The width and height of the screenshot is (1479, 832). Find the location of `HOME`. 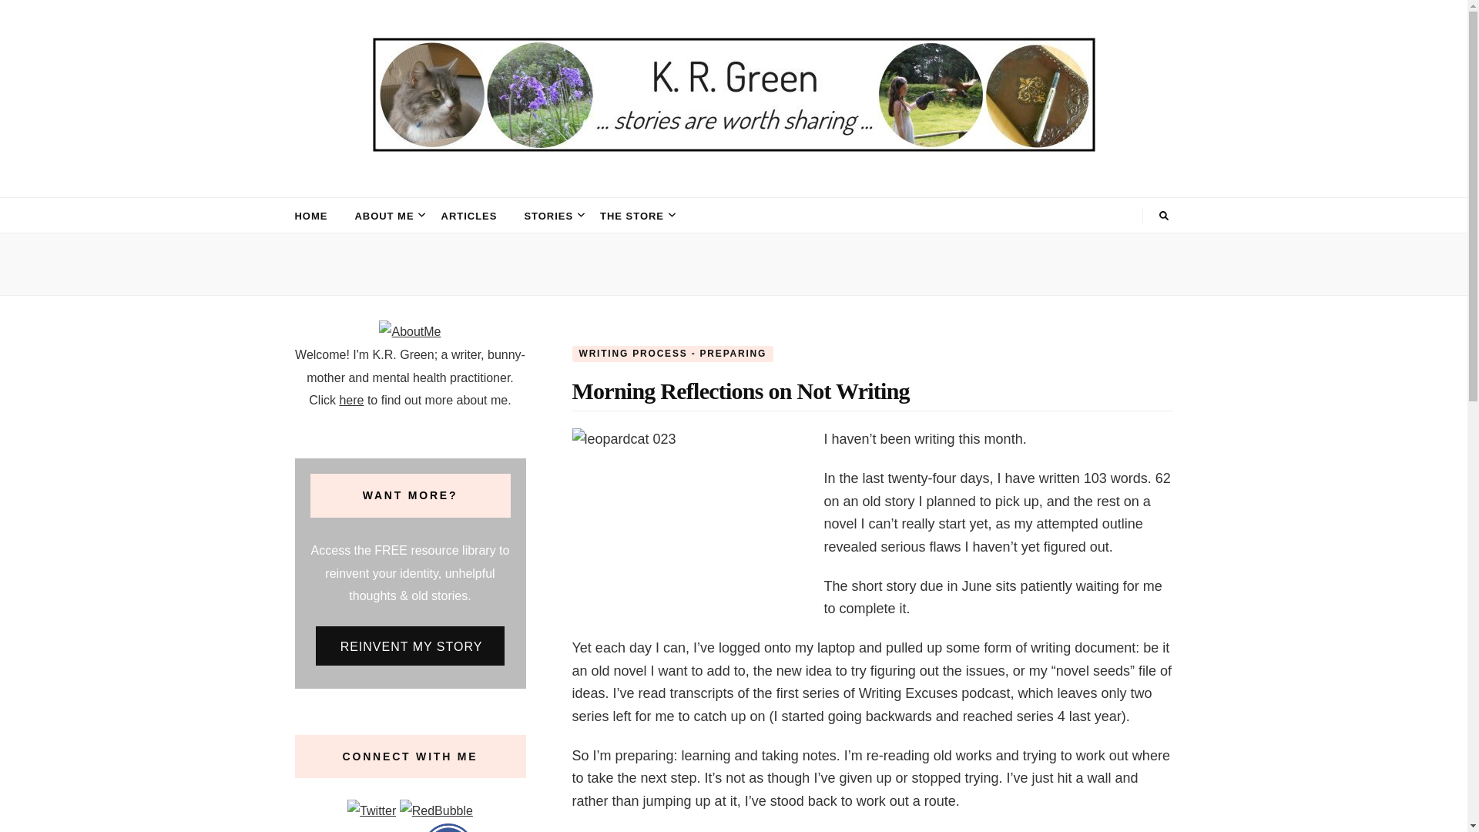

HOME is located at coordinates (310, 216).